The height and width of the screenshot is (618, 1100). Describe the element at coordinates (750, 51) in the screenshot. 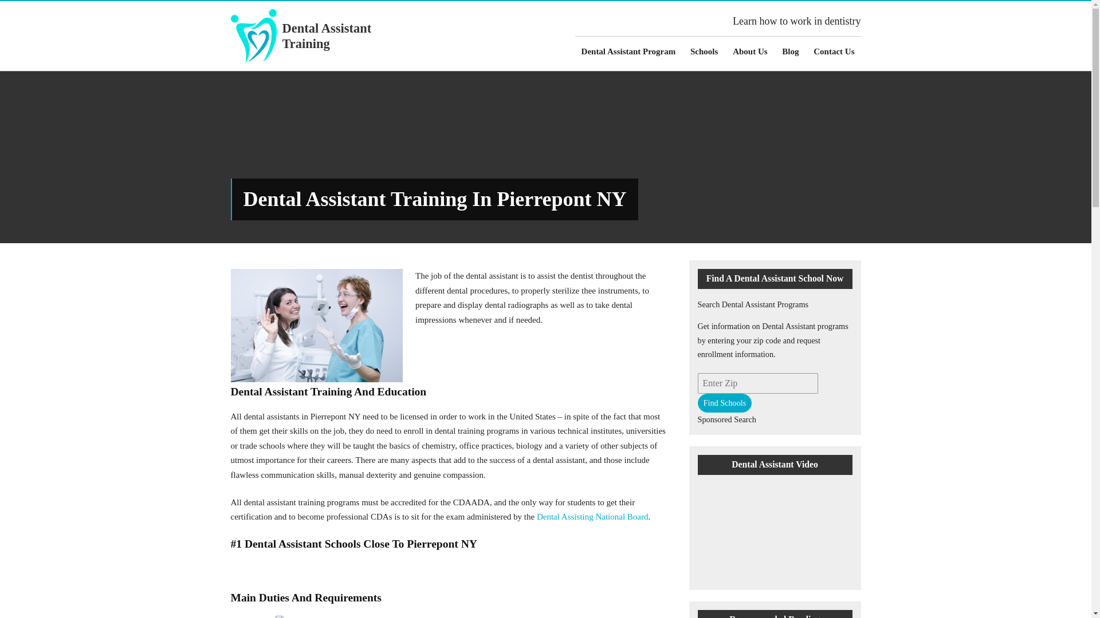

I see `About Us` at that location.